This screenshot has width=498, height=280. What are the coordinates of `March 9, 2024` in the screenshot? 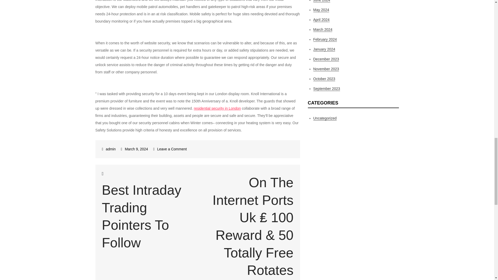 It's located at (217, 108).